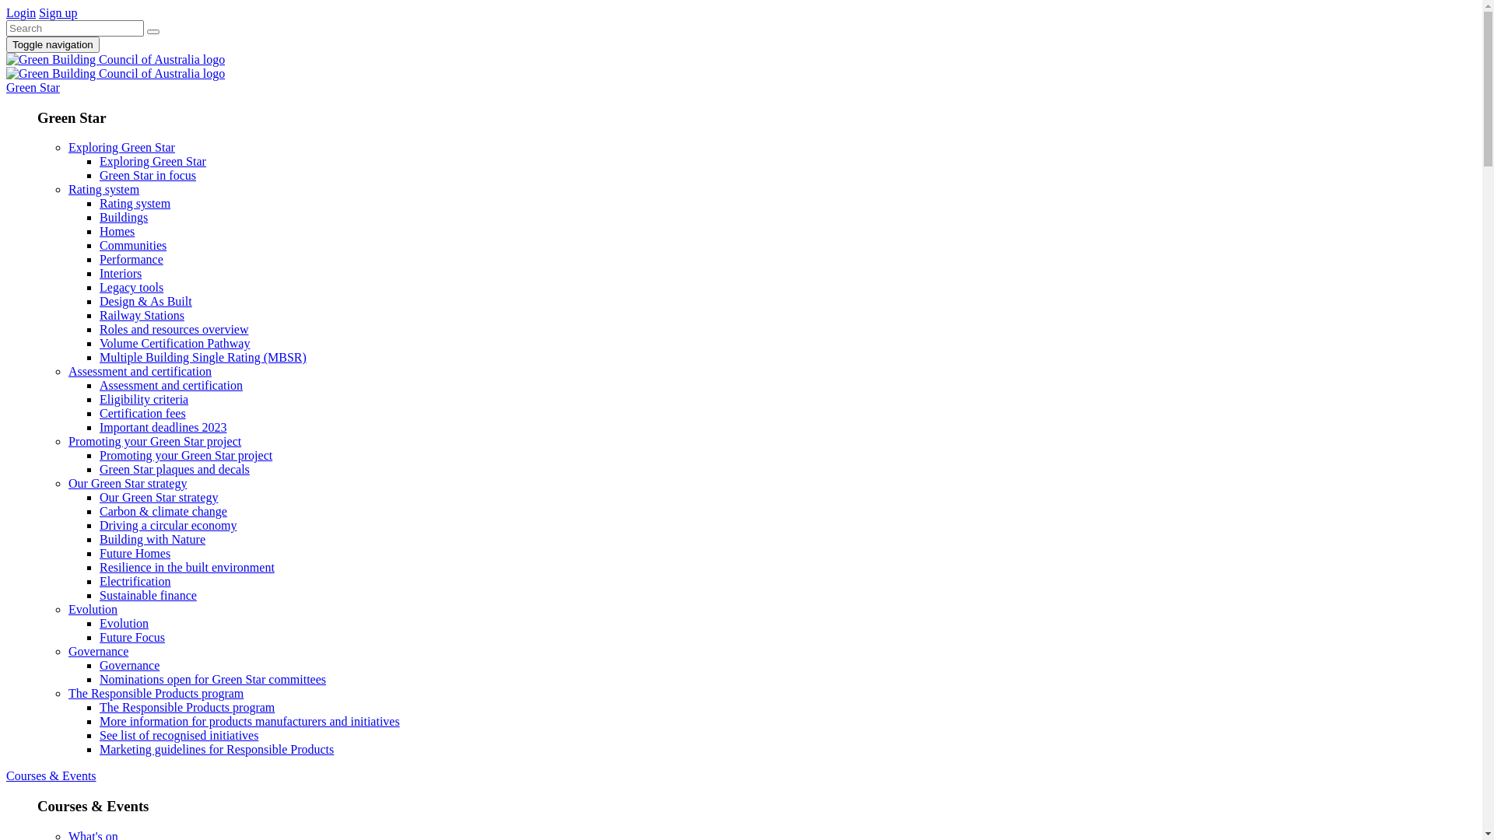 The image size is (1494, 840). Describe the element at coordinates (772, 190) in the screenshot. I see `Rating system` at that location.